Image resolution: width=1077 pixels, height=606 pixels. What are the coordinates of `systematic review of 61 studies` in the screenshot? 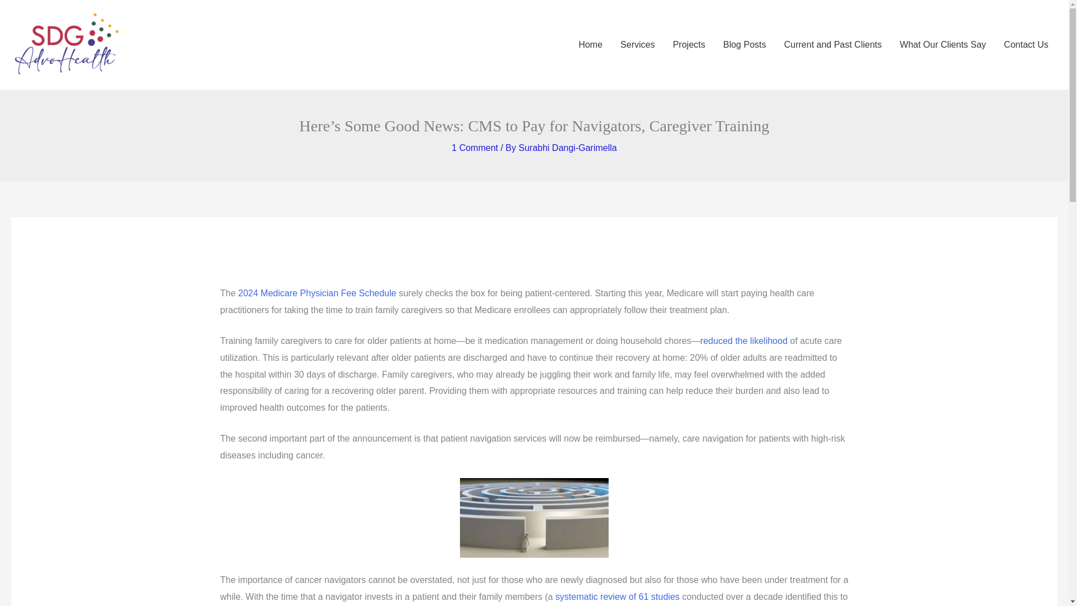 It's located at (617, 597).